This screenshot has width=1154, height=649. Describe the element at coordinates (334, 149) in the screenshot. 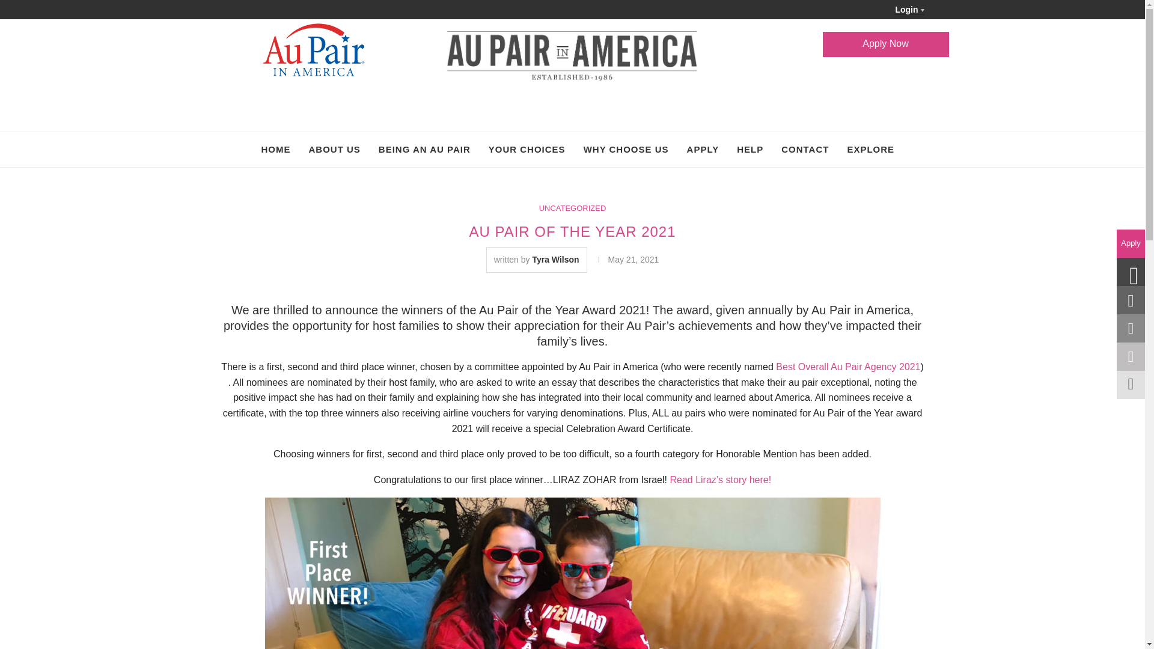

I see `ABOUT US` at that location.